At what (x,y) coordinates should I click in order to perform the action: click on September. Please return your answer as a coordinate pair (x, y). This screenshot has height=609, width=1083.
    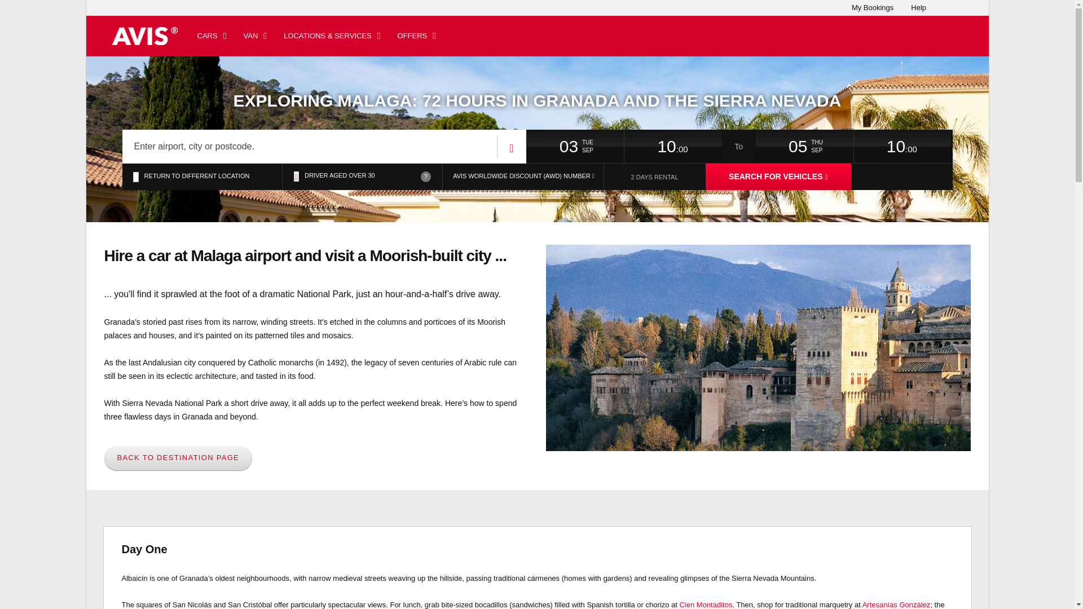
    Looking at the image, I should click on (832, 151).